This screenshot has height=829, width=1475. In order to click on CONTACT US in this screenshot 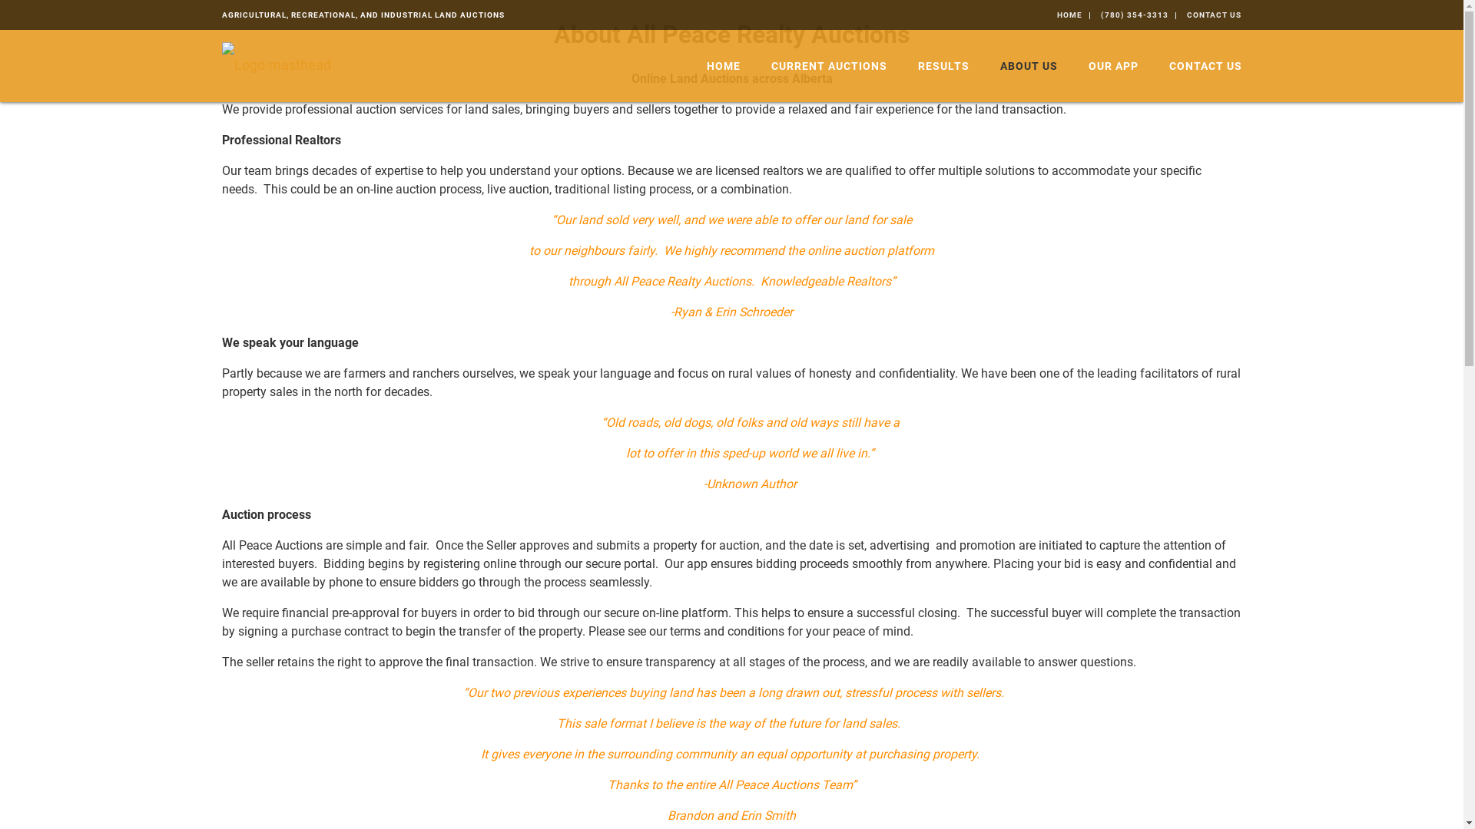, I will do `click(1198, 66)`.